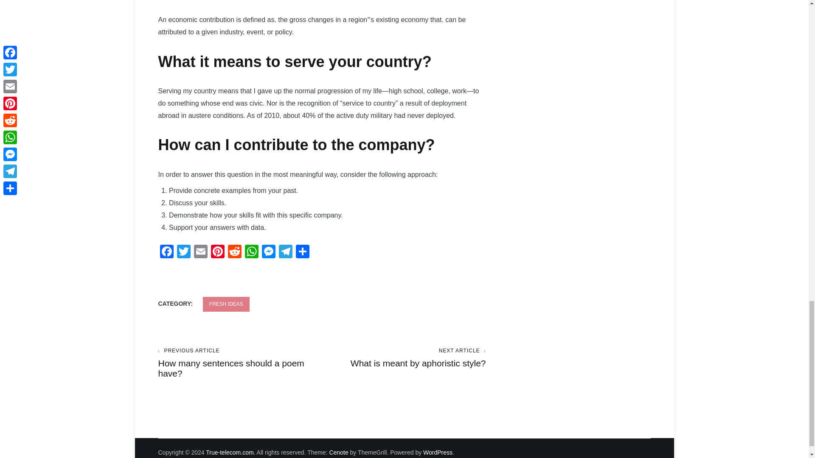 The width and height of the screenshot is (815, 458). I want to click on Pinterest, so click(268, 252).